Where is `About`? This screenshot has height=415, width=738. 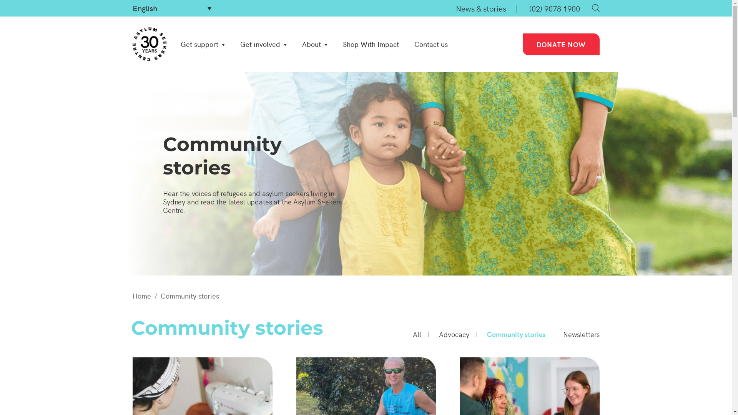
About is located at coordinates (315, 44).